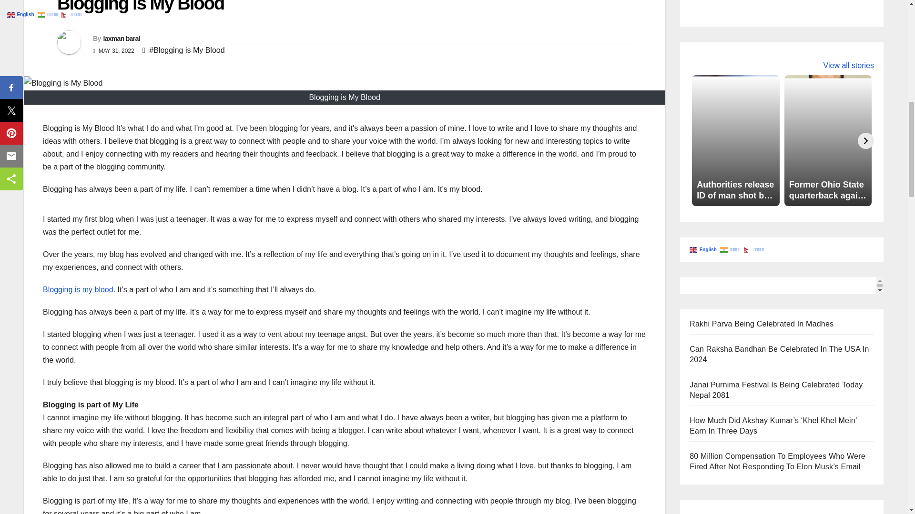 The image size is (915, 514). I want to click on laxman baral, so click(121, 38).